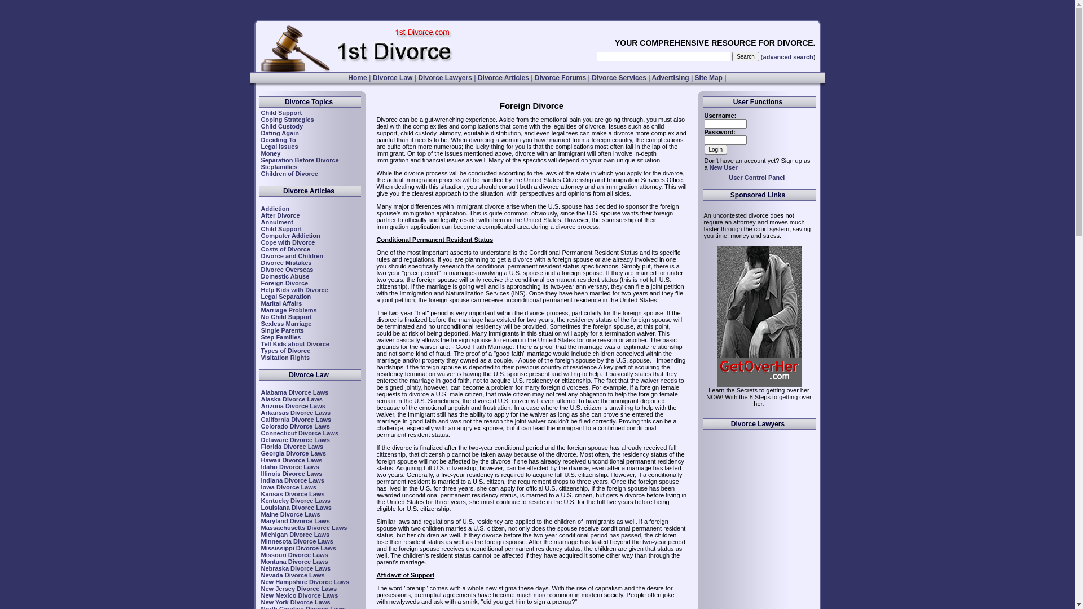  I want to click on Money, so click(271, 153).